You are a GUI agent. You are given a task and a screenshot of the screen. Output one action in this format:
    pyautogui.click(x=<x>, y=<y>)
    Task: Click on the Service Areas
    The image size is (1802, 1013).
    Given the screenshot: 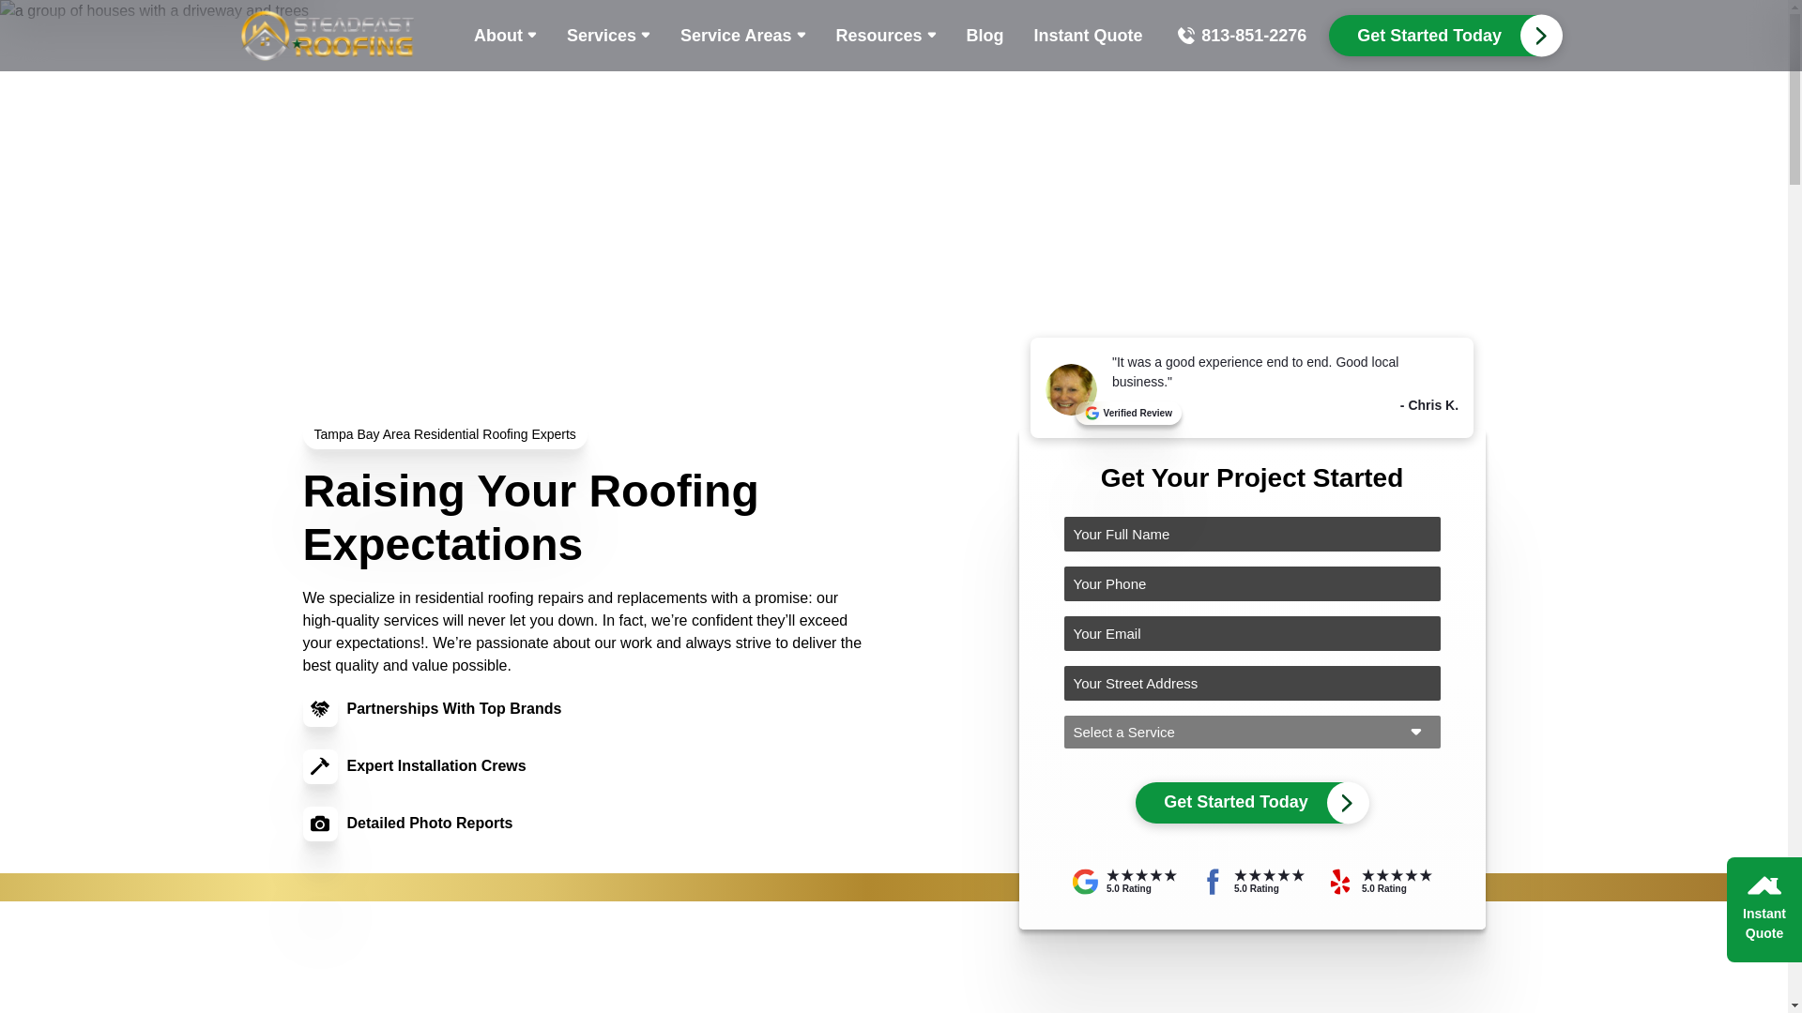 What is the action you would take?
    pyautogui.click(x=741, y=35)
    